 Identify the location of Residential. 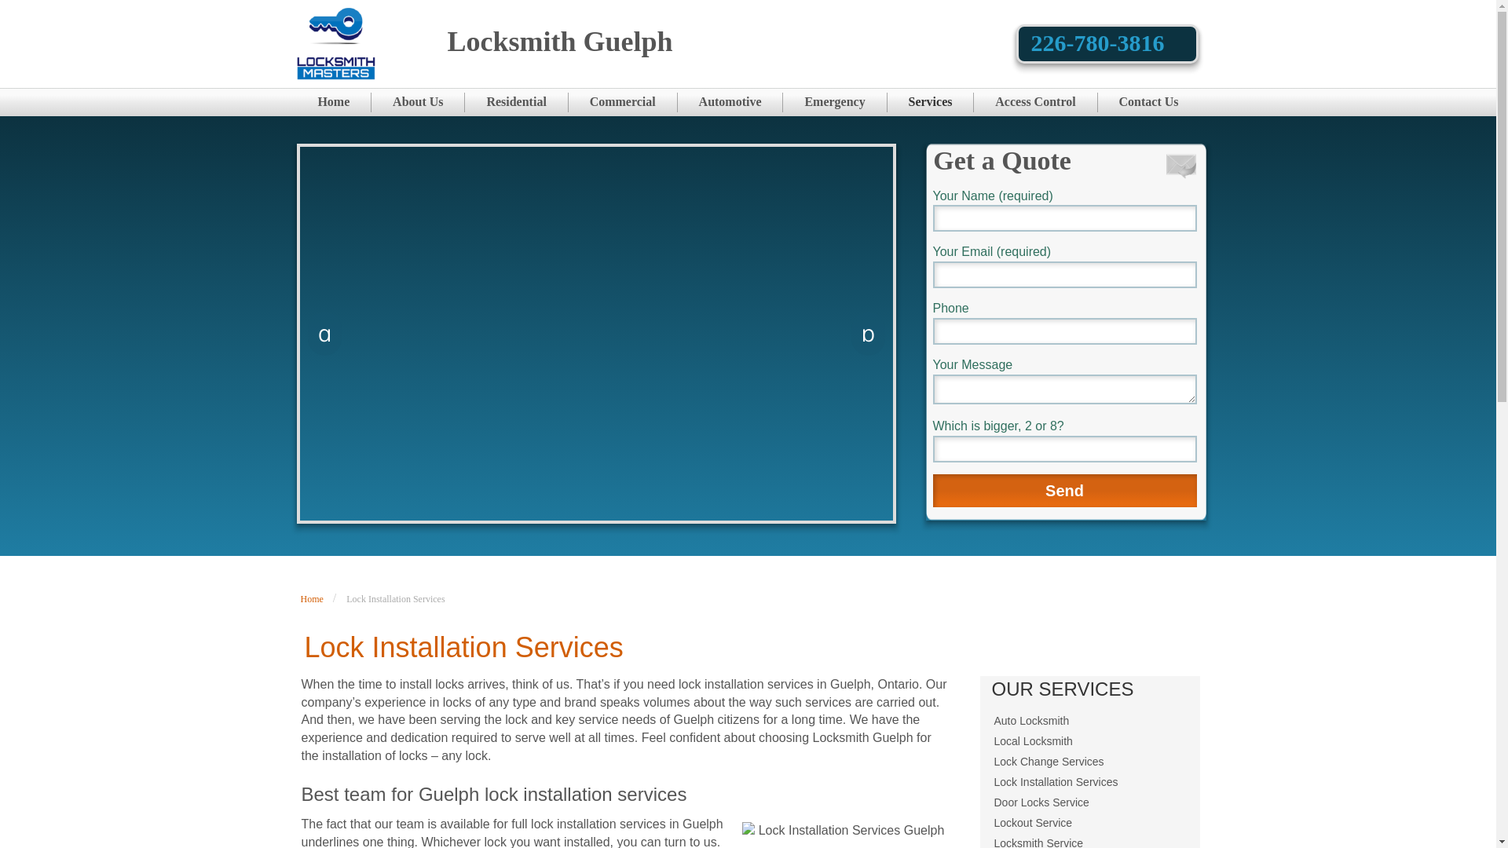
(516, 102).